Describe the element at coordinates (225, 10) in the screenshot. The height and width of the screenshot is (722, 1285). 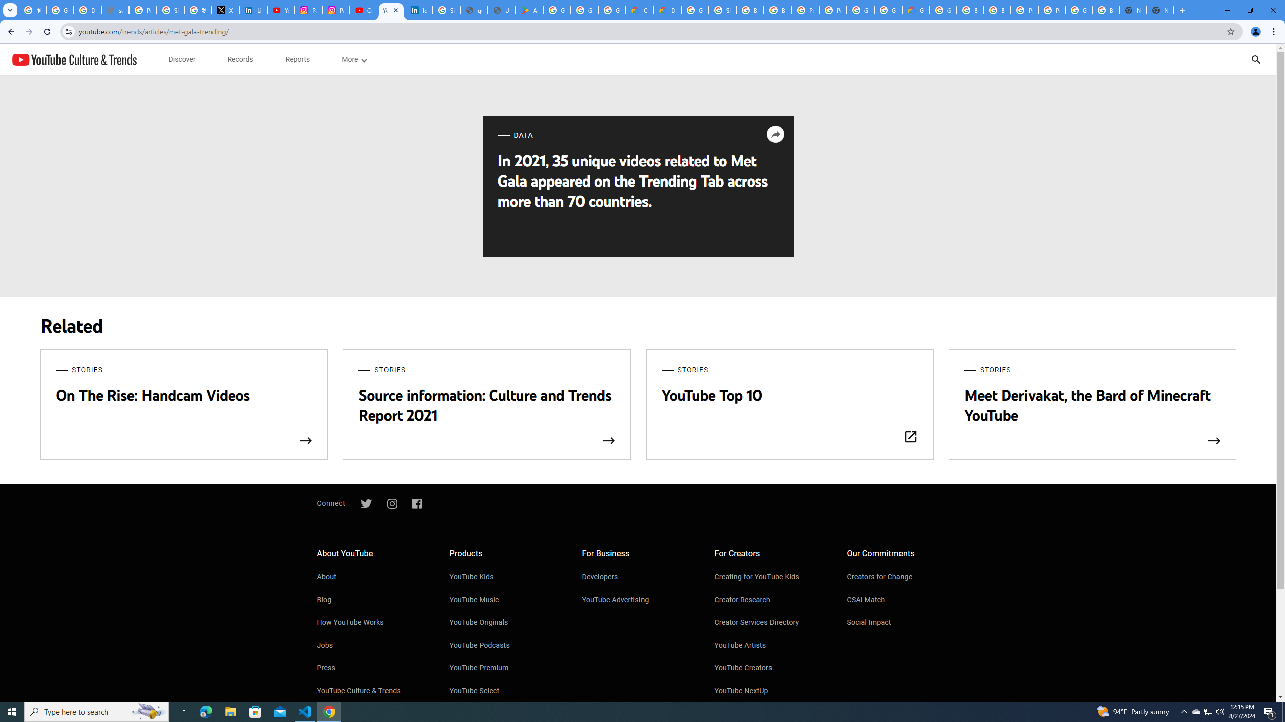
I see `X` at that location.